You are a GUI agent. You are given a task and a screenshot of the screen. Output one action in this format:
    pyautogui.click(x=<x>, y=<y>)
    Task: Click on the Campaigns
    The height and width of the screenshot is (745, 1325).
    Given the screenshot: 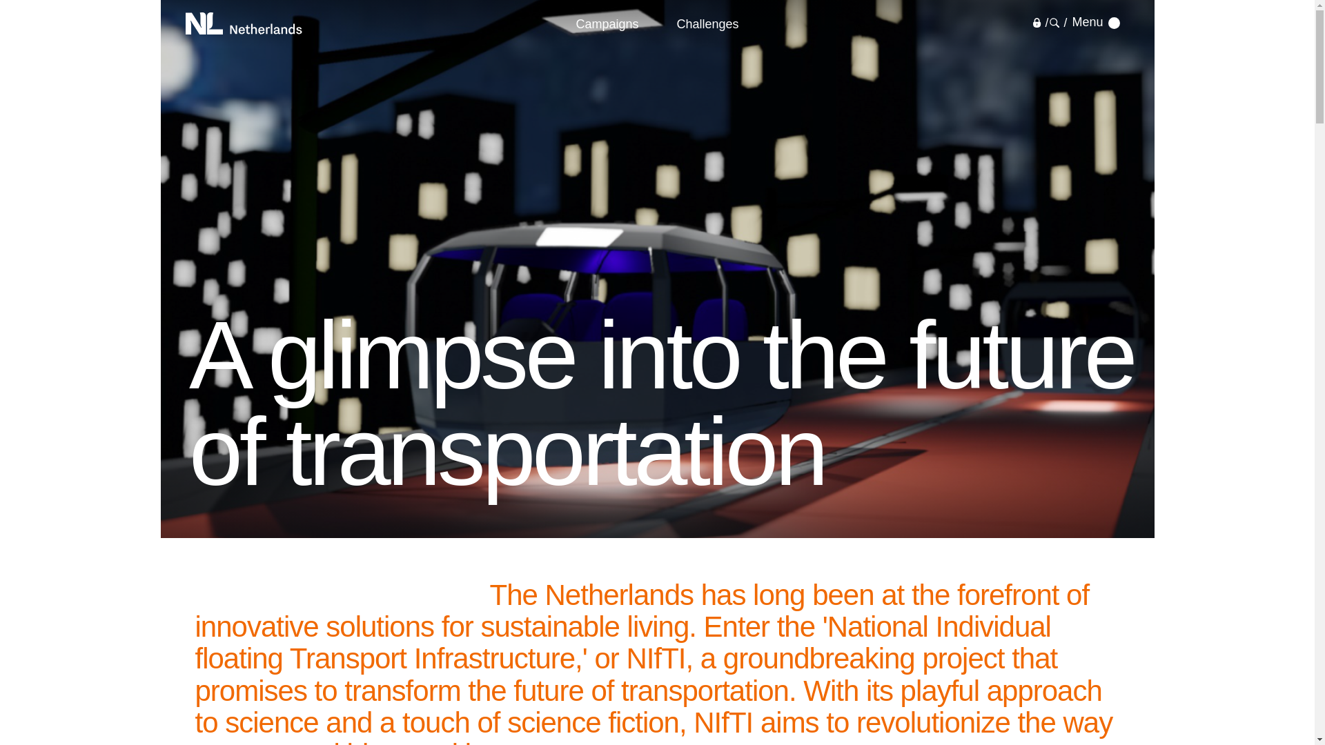 What is the action you would take?
    pyautogui.click(x=607, y=23)
    